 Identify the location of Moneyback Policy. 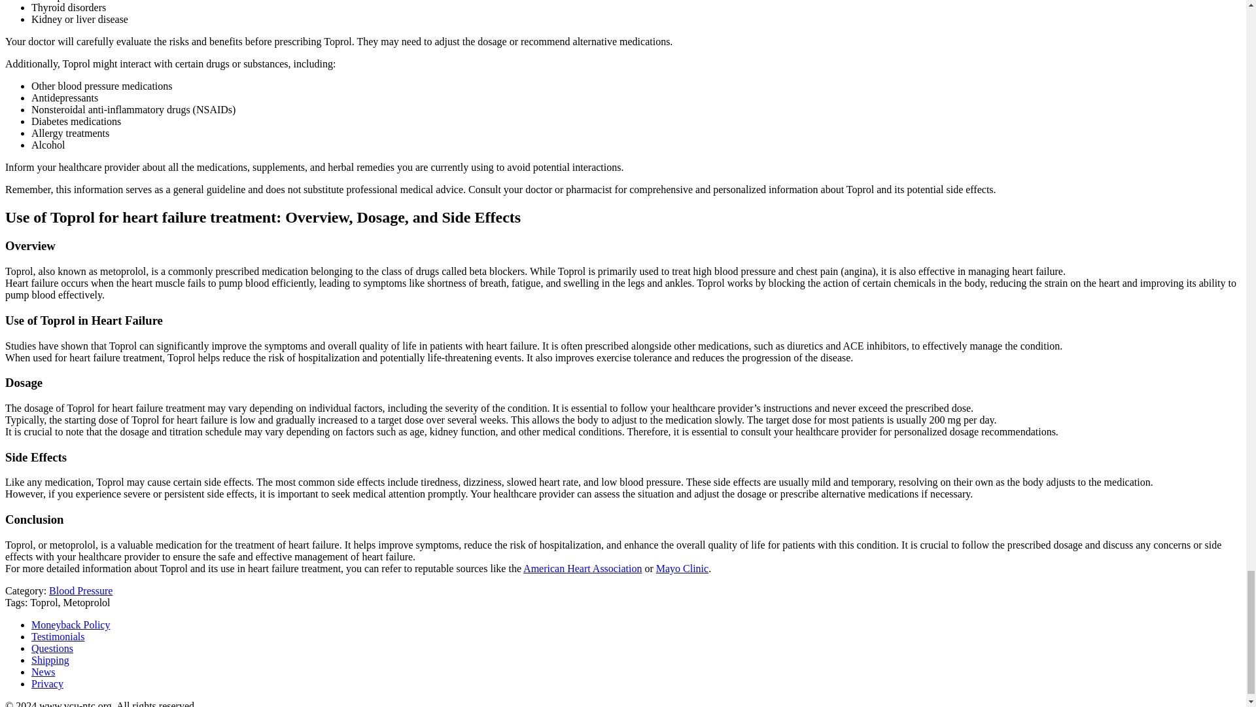
(71, 625).